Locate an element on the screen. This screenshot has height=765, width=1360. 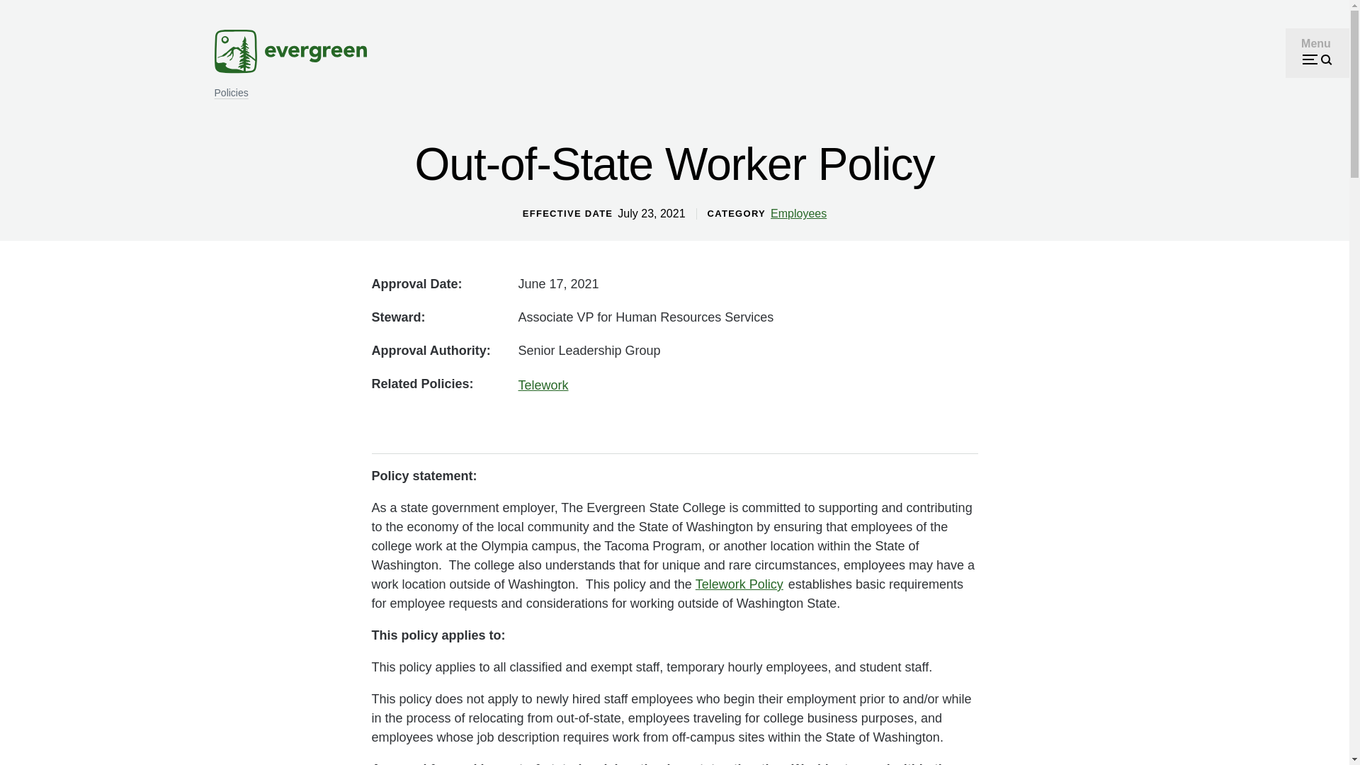
Telework Policy is located at coordinates (739, 584).